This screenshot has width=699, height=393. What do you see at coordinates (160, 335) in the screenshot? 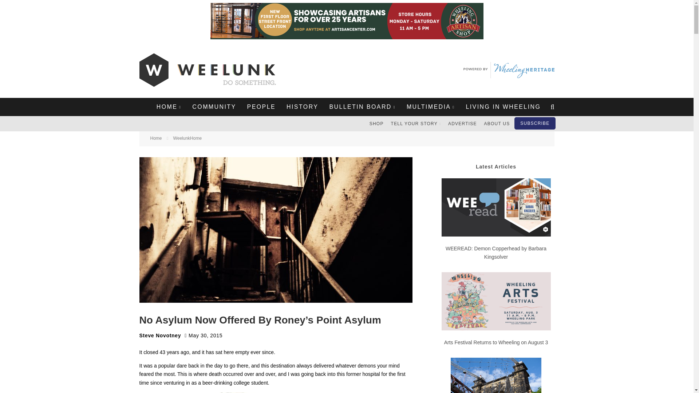
I see `Posts by Steve Novotney` at bounding box center [160, 335].